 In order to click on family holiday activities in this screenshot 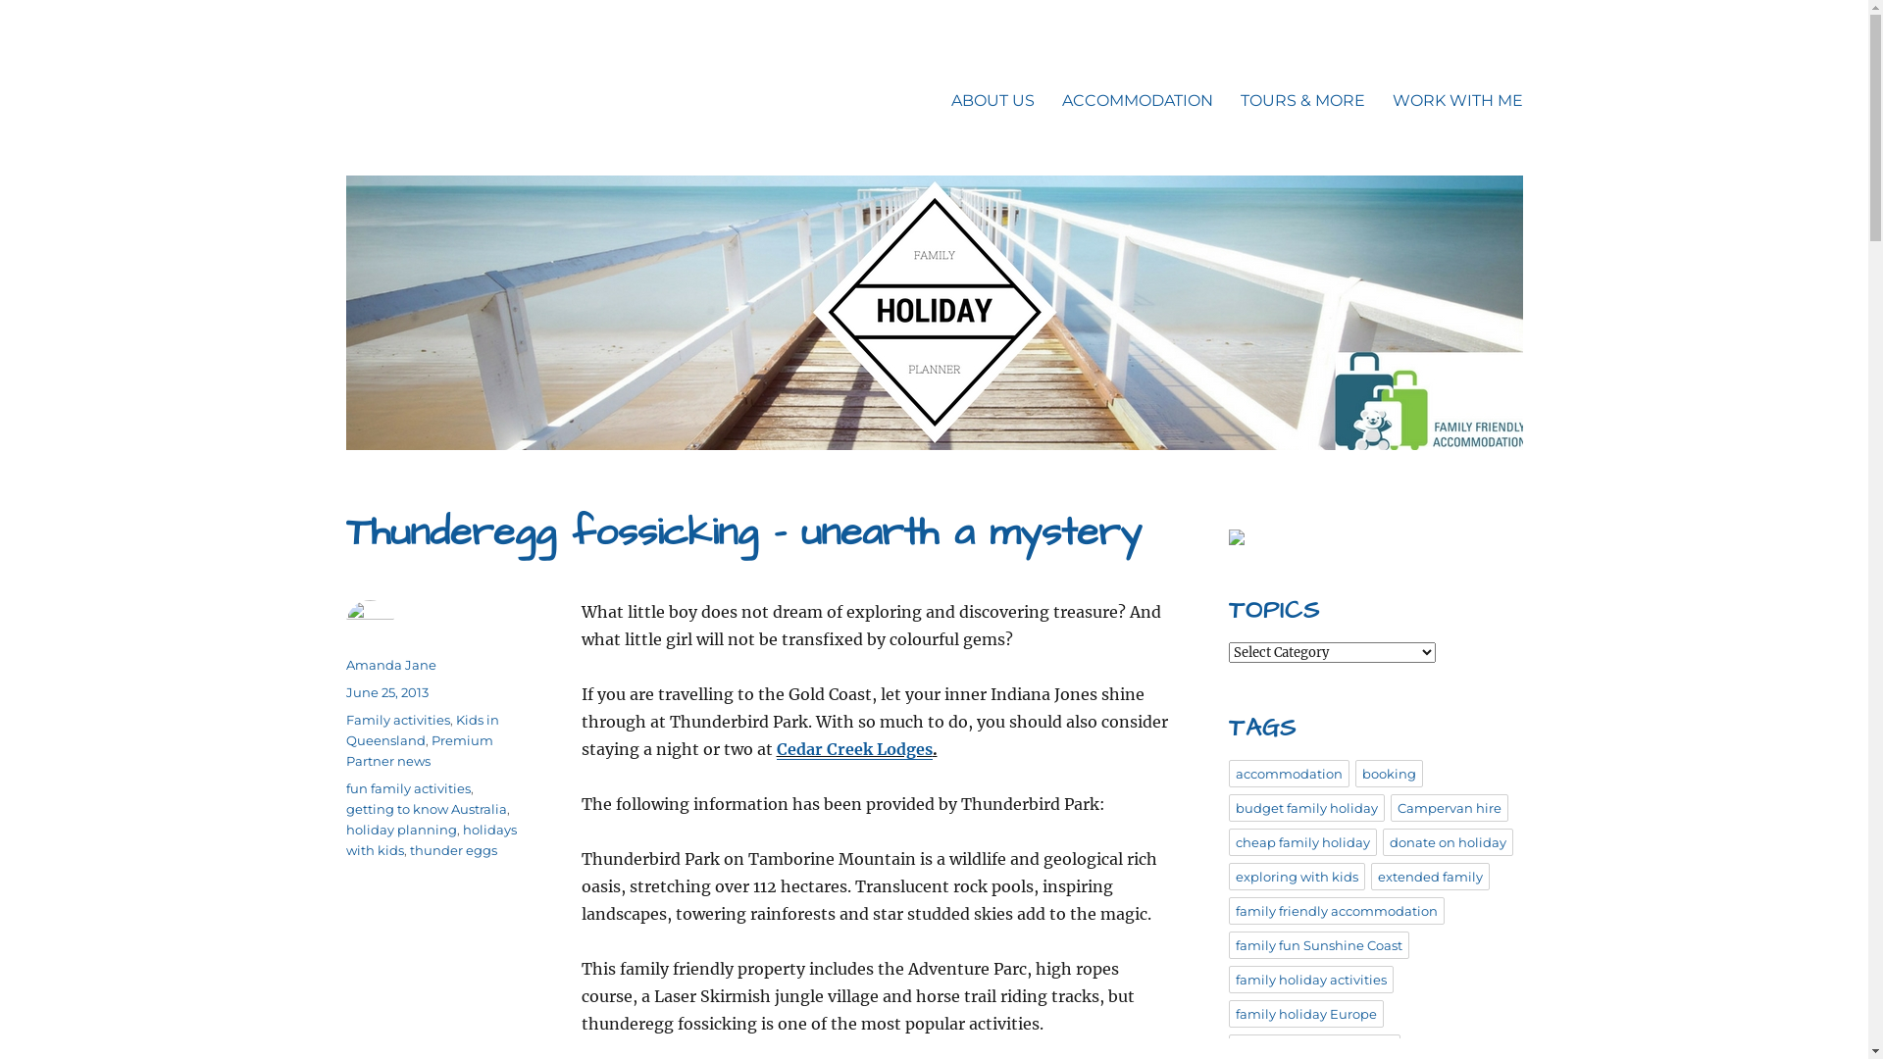, I will do `click(1310, 980)`.